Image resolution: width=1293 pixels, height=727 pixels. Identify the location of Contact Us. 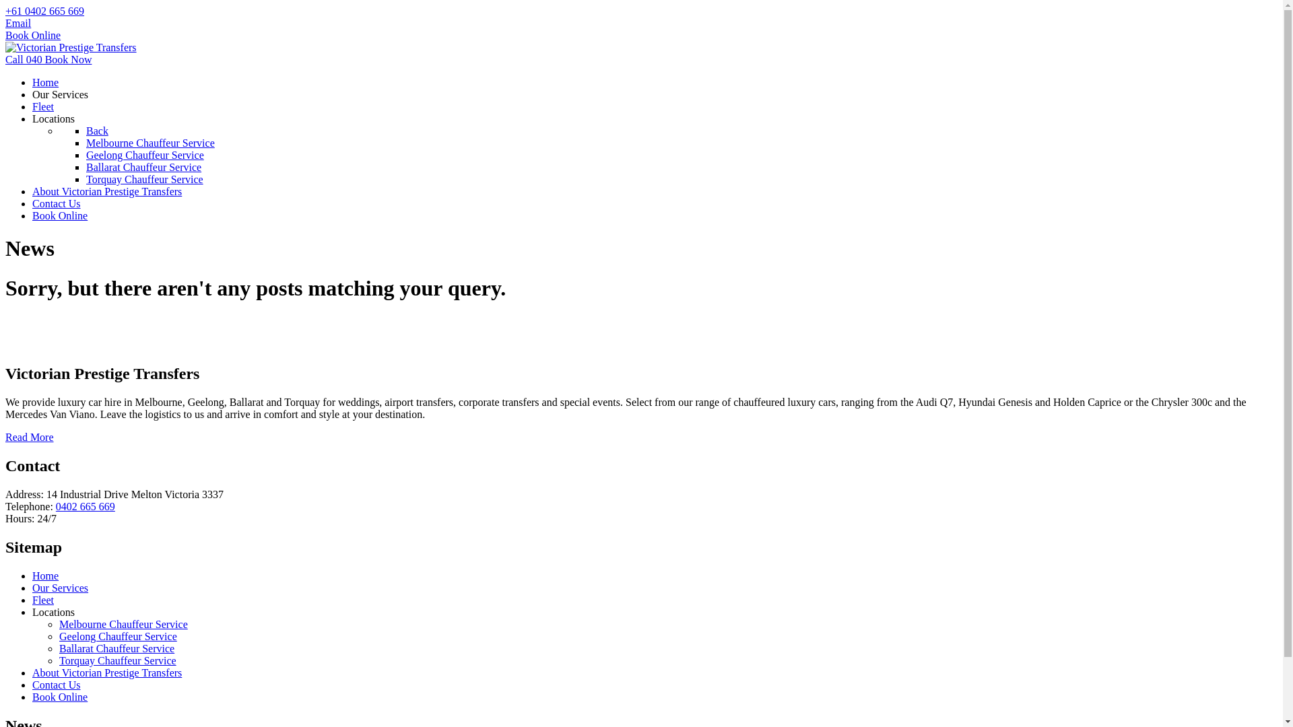
(57, 203).